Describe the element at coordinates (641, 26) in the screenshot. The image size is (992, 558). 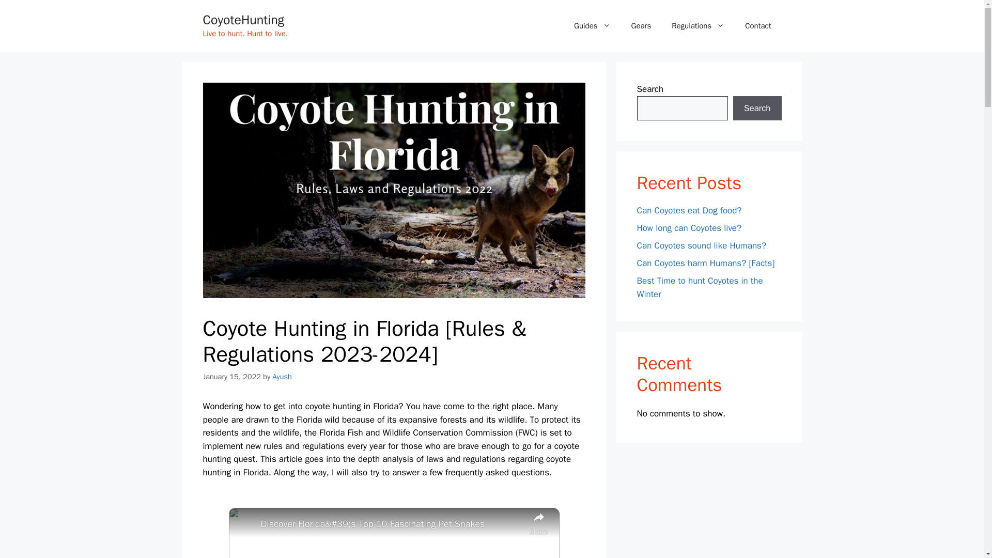
I see `Gears` at that location.